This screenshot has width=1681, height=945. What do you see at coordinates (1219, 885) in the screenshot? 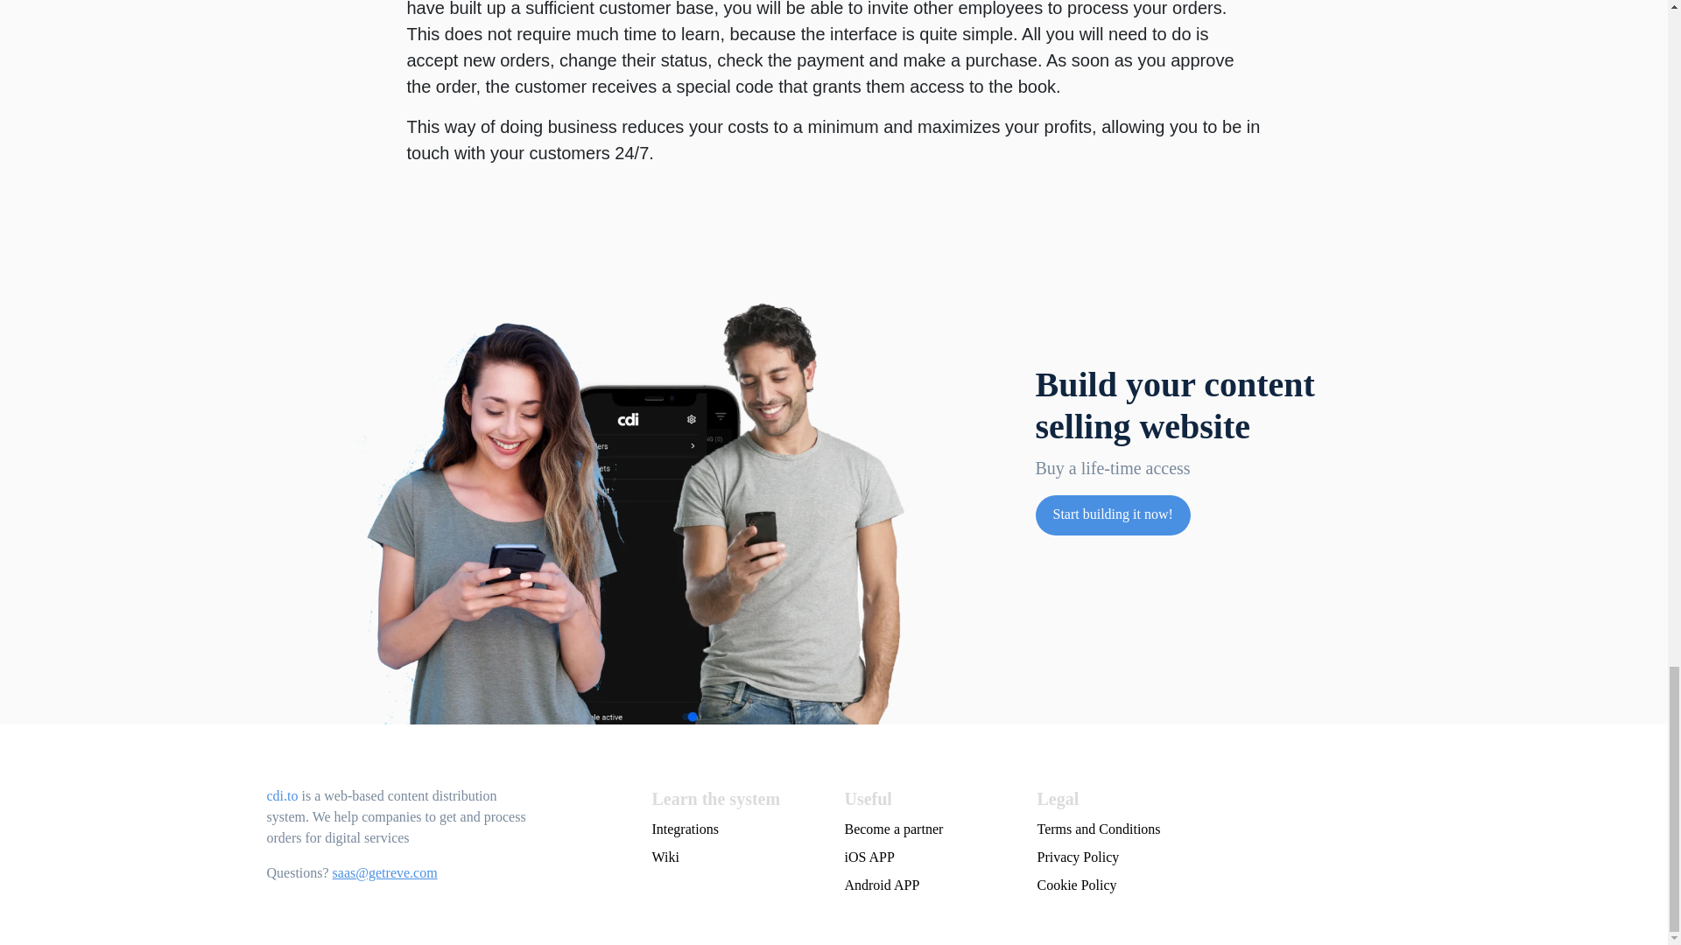
I see `Cookie Policy ` at bounding box center [1219, 885].